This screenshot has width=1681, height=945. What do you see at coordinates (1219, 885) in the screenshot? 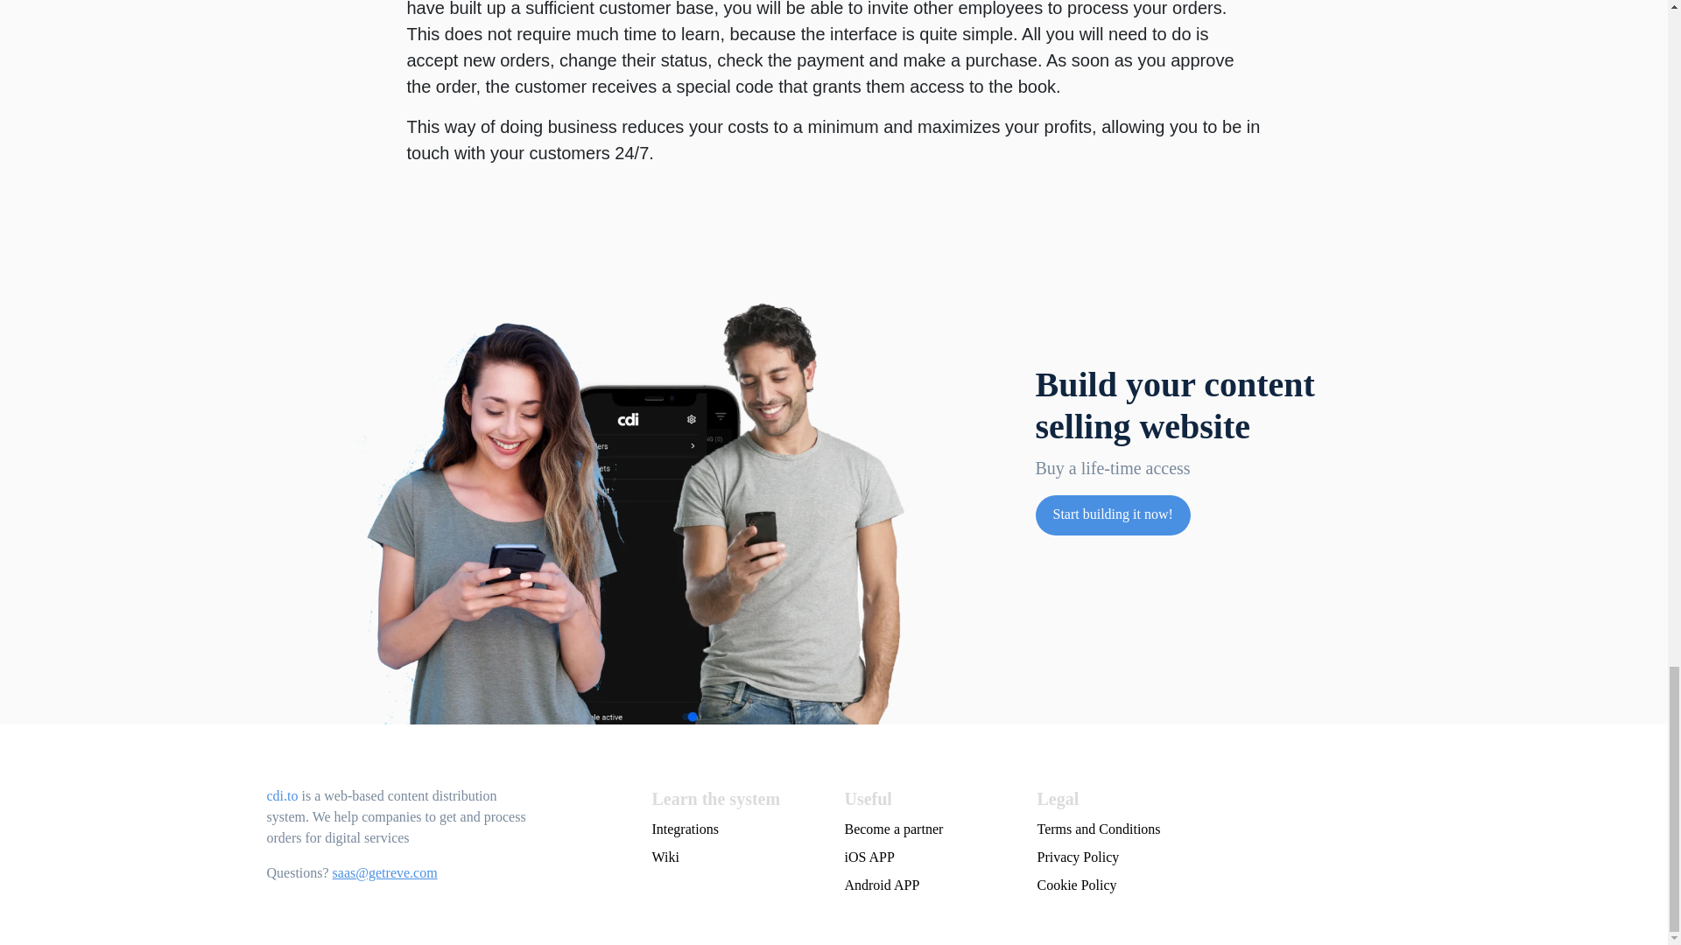
I see `Cookie Policy ` at bounding box center [1219, 885].